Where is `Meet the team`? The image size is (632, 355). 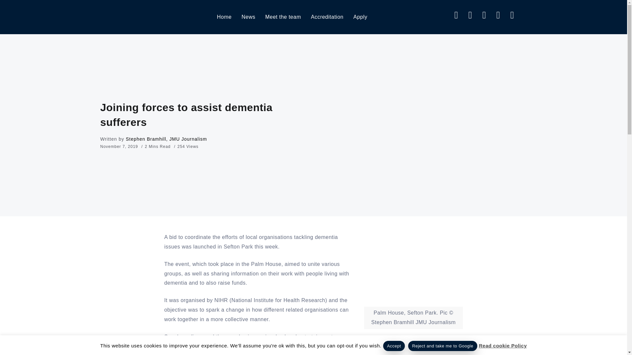
Meet the team is located at coordinates (283, 17).